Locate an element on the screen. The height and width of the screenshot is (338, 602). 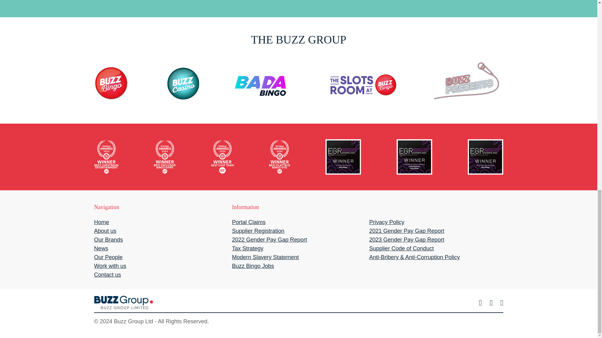
Supplier Registration is located at coordinates (258, 231).